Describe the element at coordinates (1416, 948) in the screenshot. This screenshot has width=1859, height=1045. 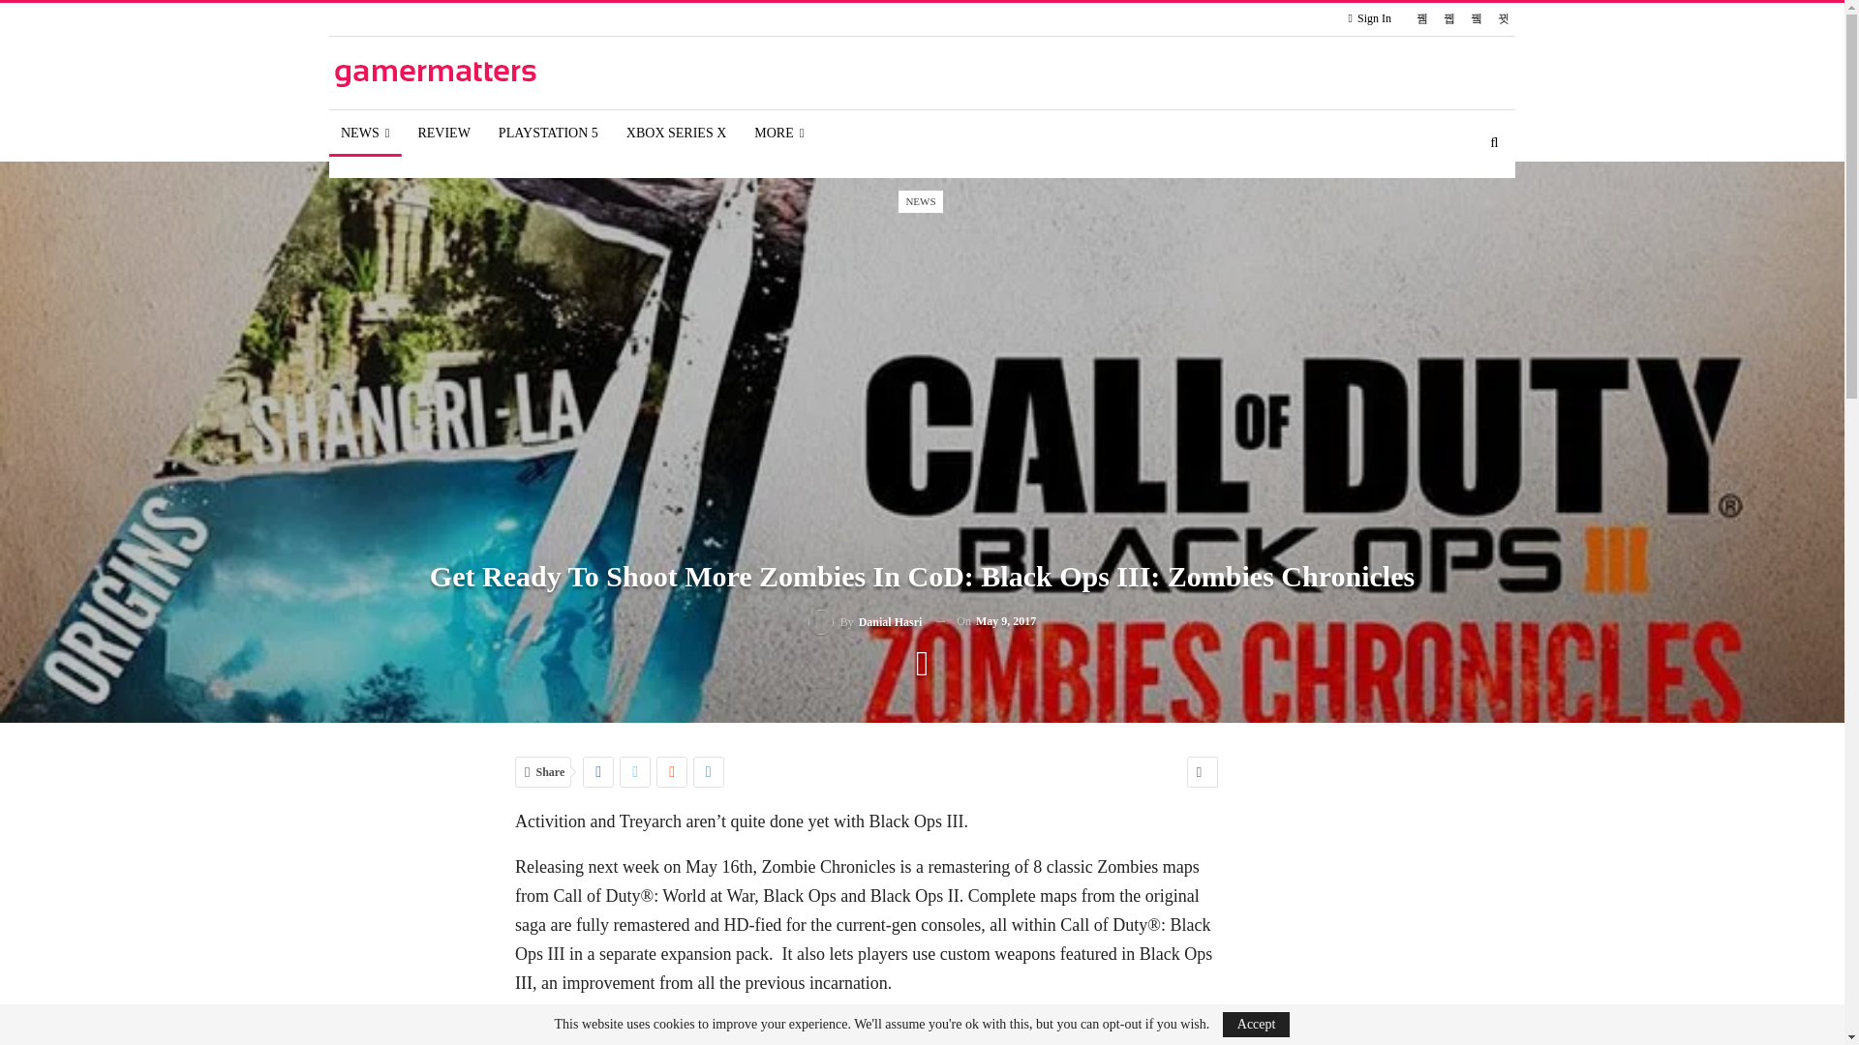
I see `Advertisement` at that location.